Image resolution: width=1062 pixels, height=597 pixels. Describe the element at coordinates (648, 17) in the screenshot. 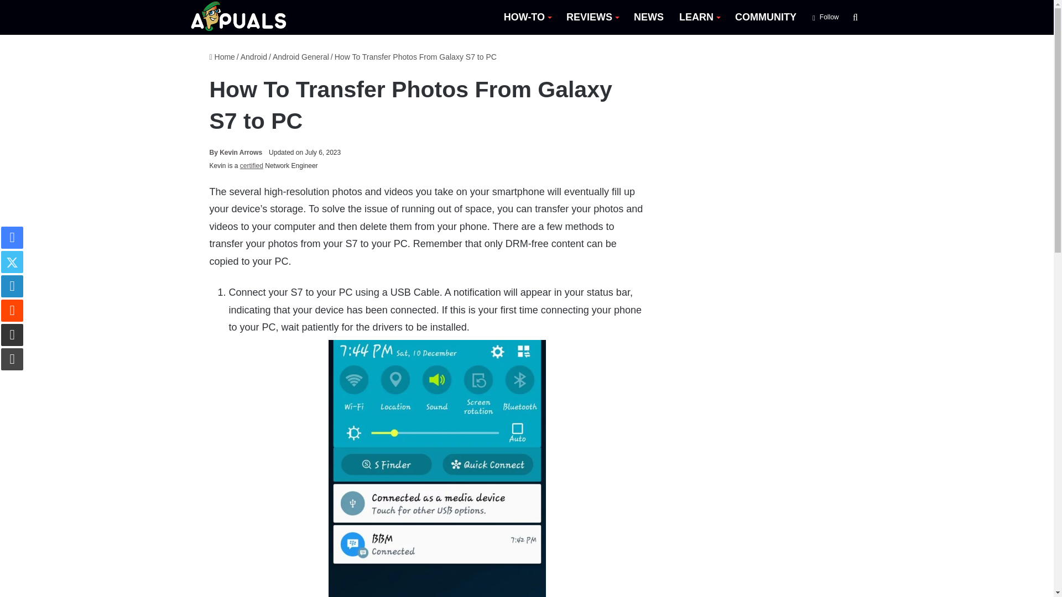

I see `NEWS` at that location.